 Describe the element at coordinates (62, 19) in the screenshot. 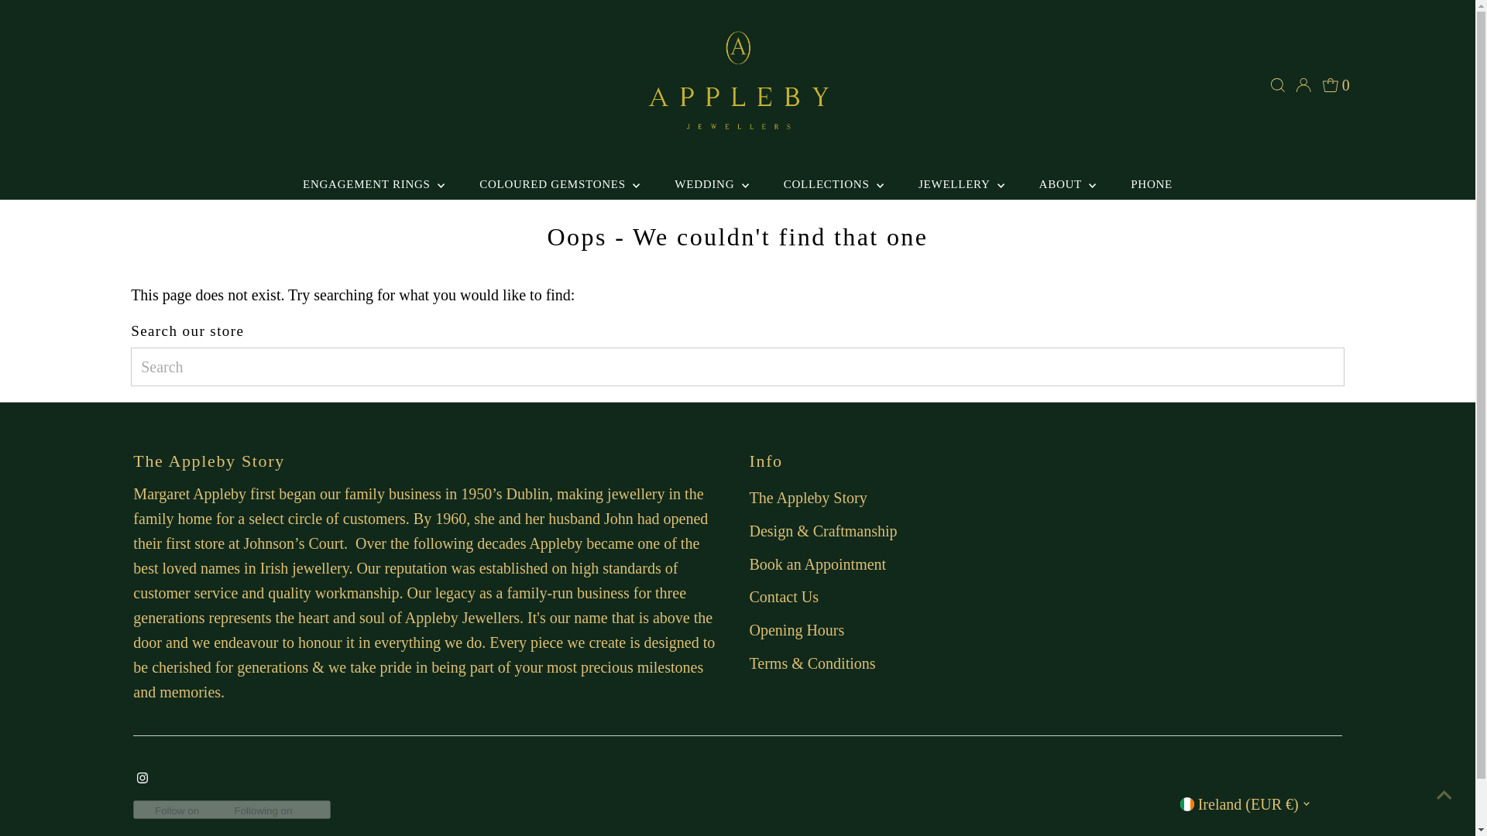

I see `Skip to content` at that location.